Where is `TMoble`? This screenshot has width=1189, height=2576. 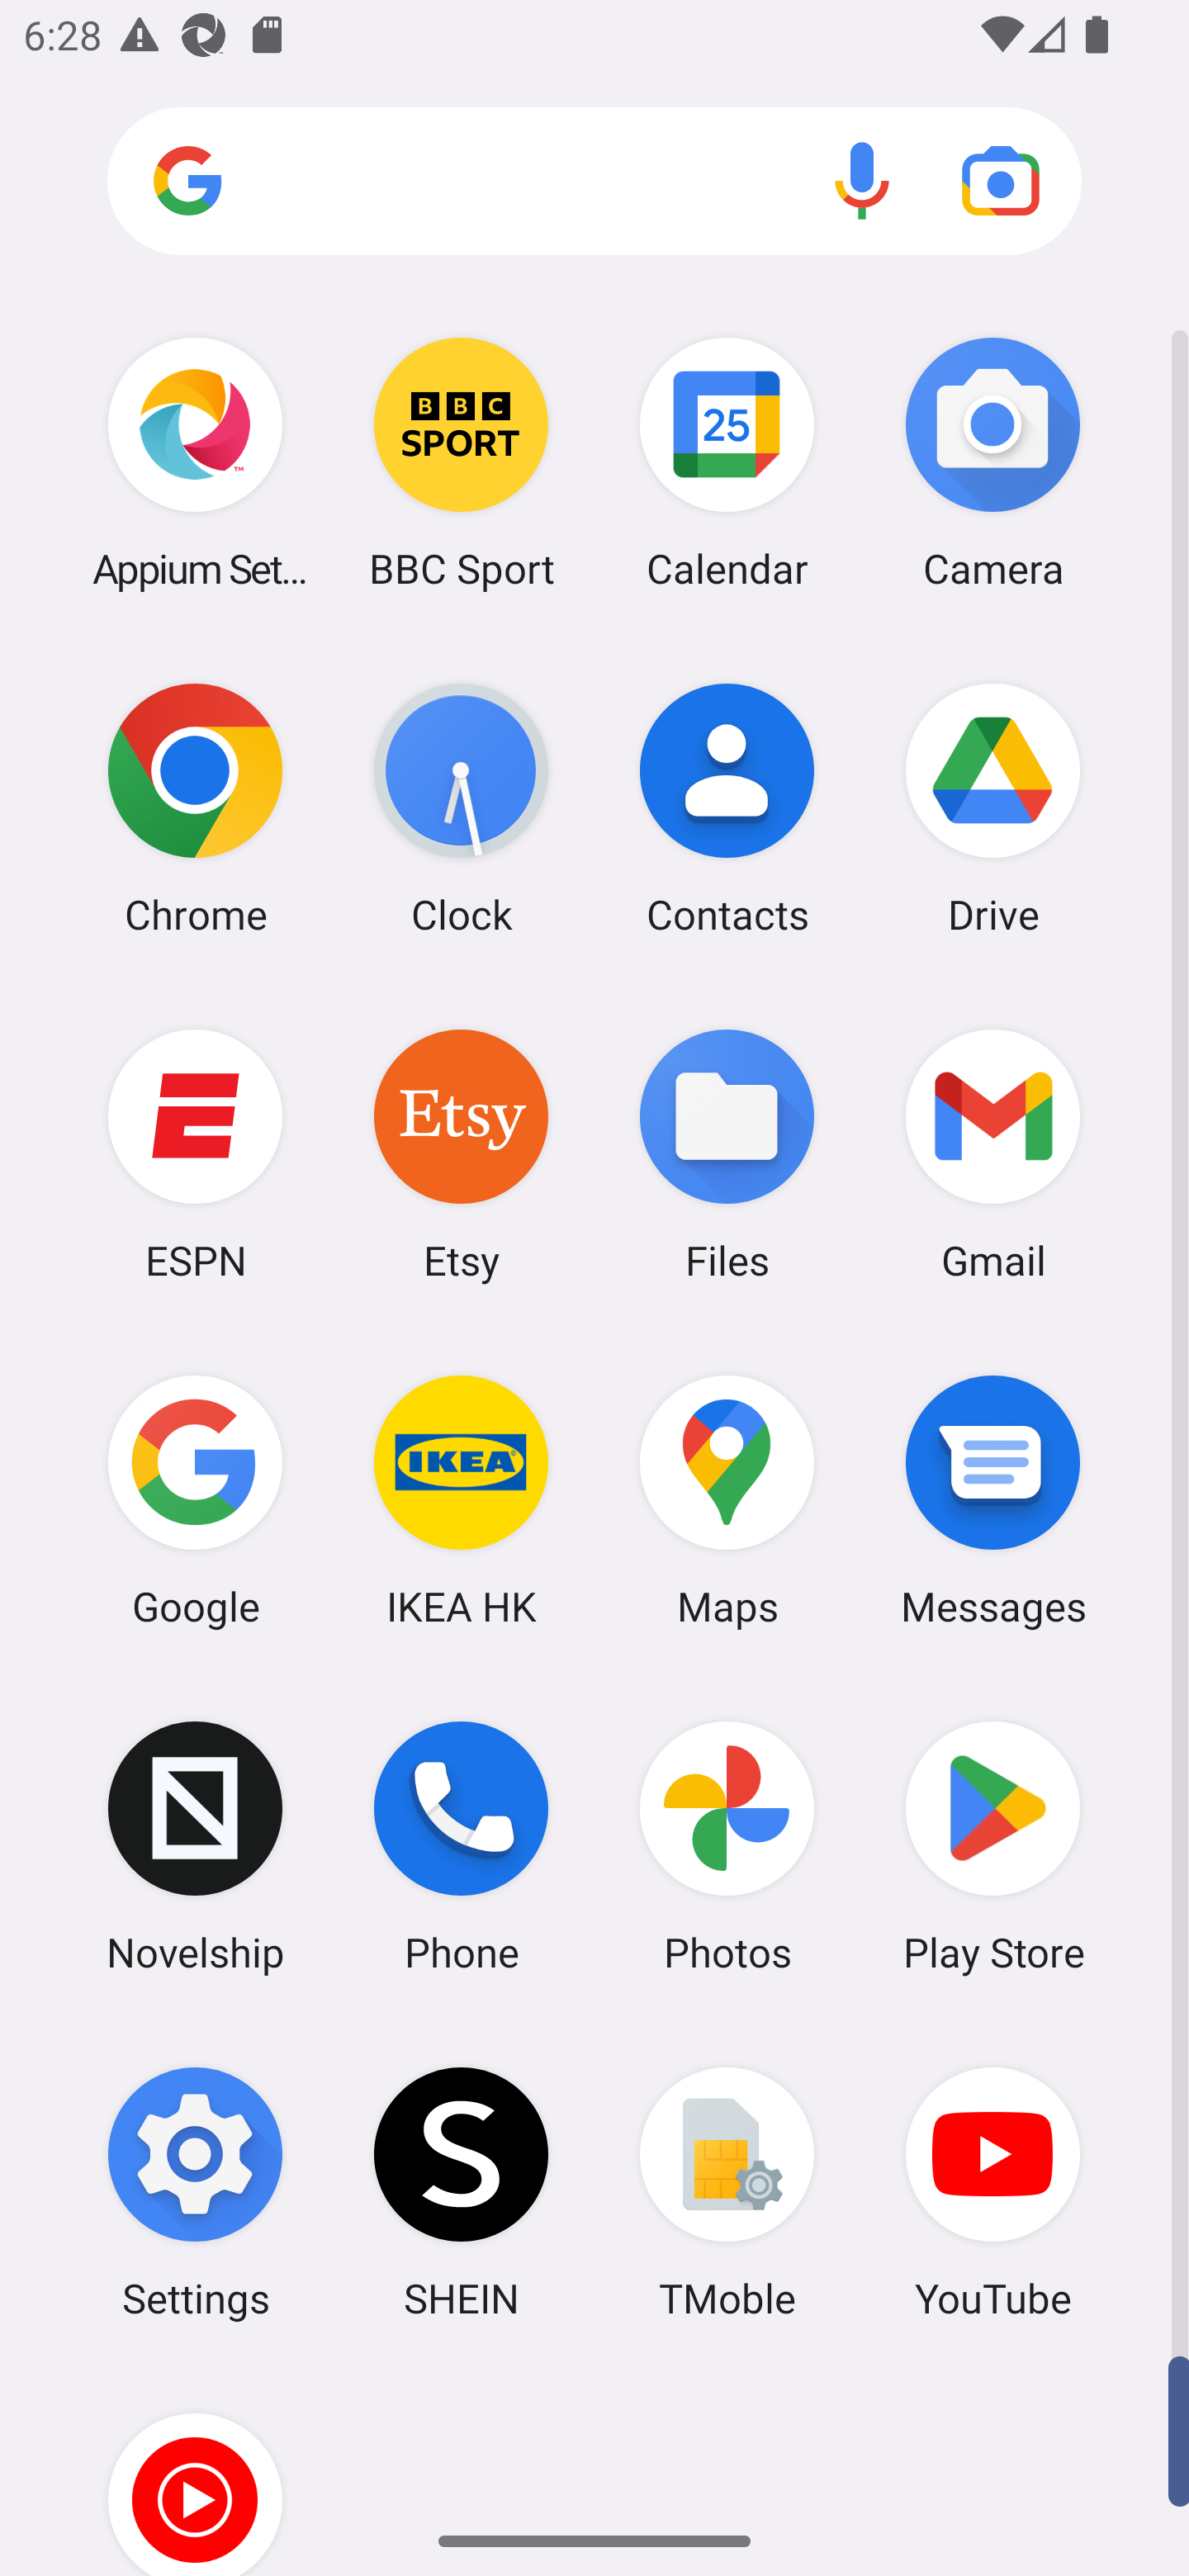 TMoble is located at coordinates (727, 2192).